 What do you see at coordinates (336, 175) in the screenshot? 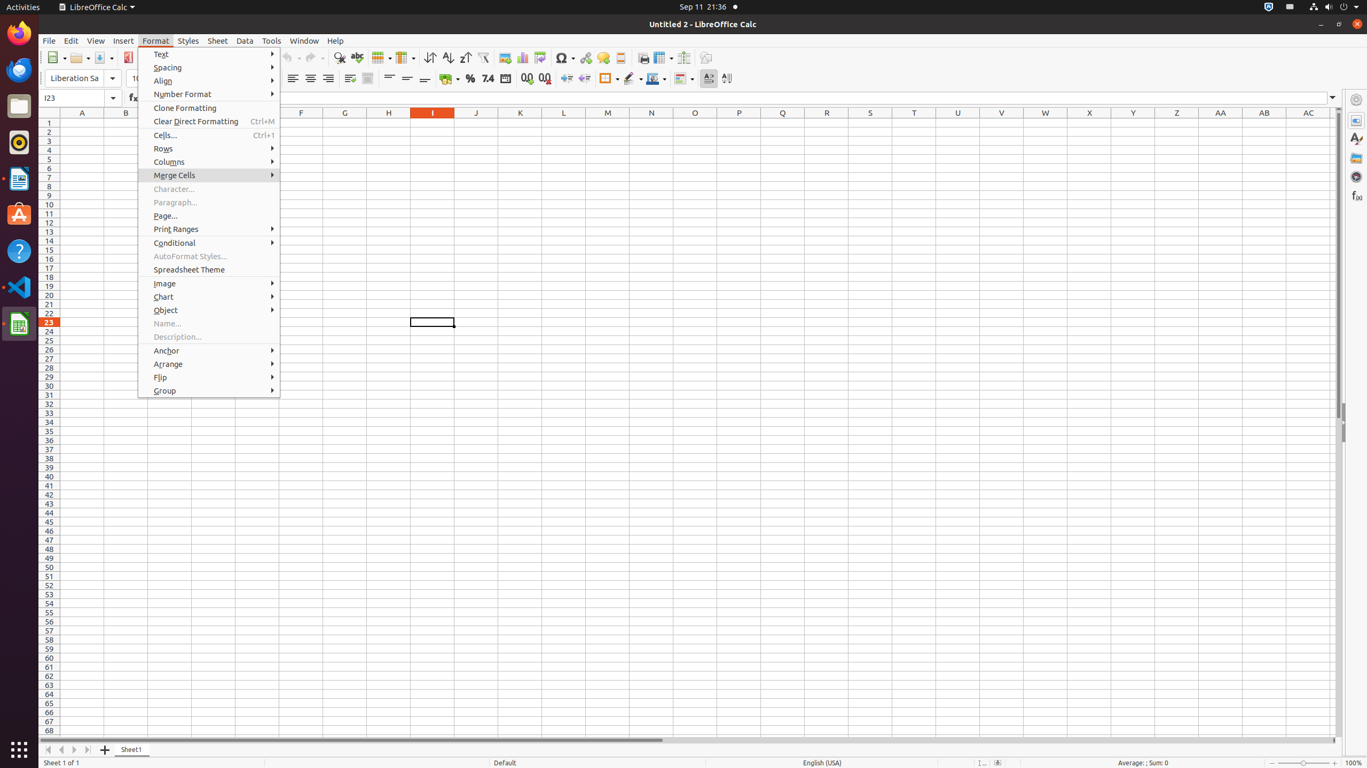
I see `Merge and Center Cells` at bounding box center [336, 175].